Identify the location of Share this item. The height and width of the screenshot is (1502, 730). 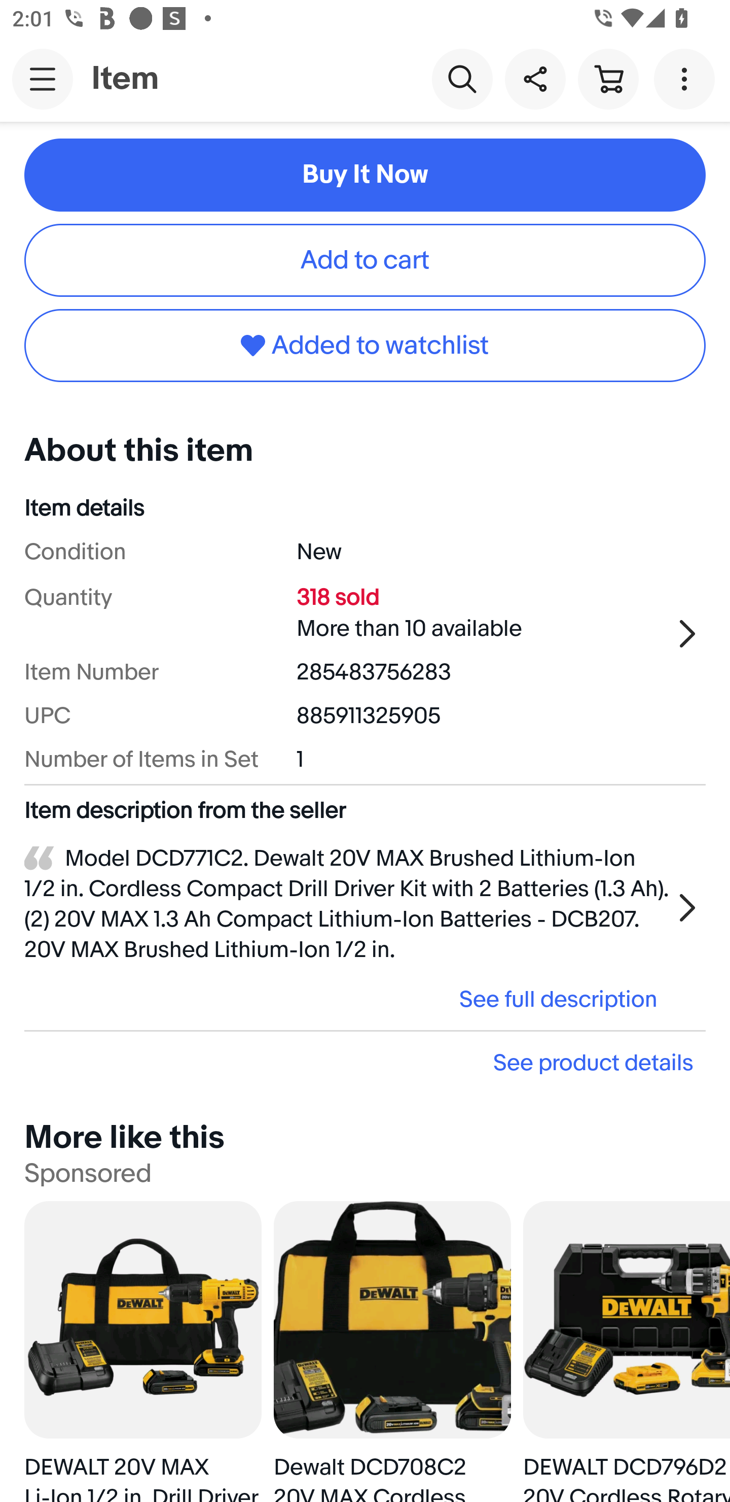
(535, 78).